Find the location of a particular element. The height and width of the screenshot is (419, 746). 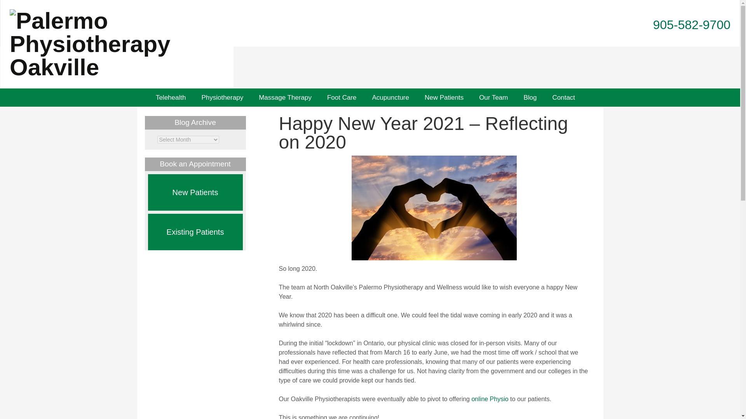

Patient Intake Forms is located at coordinates (455, 116).